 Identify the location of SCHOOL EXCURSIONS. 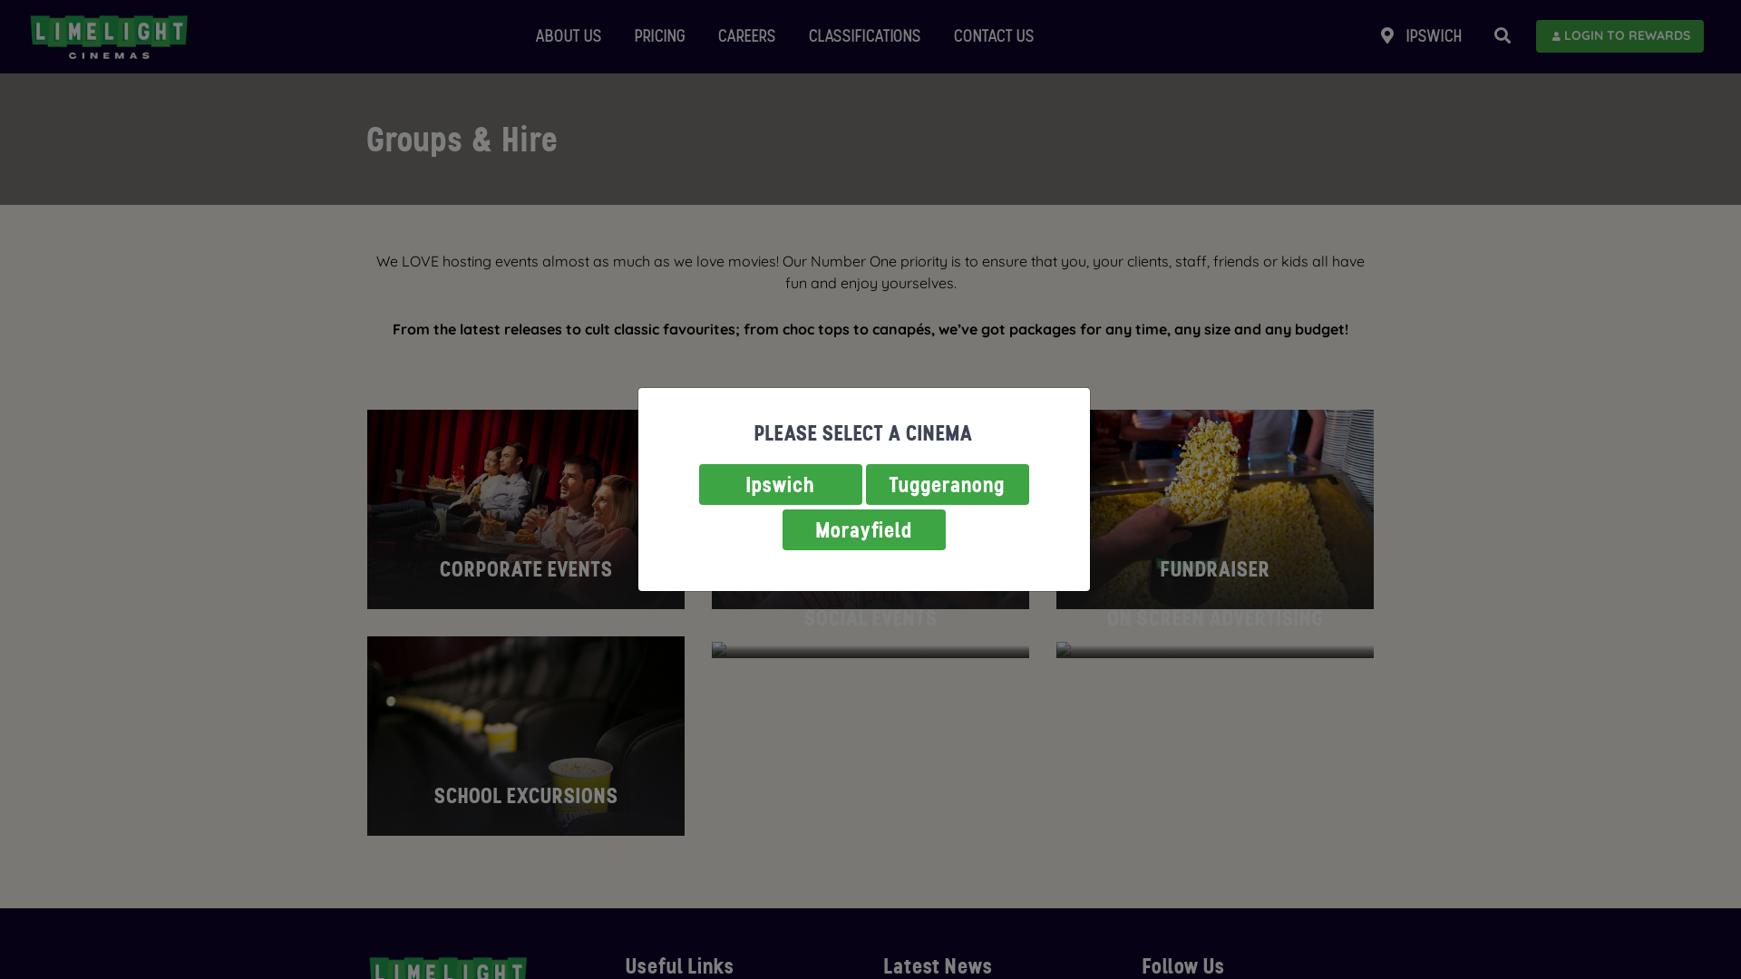
(526, 736).